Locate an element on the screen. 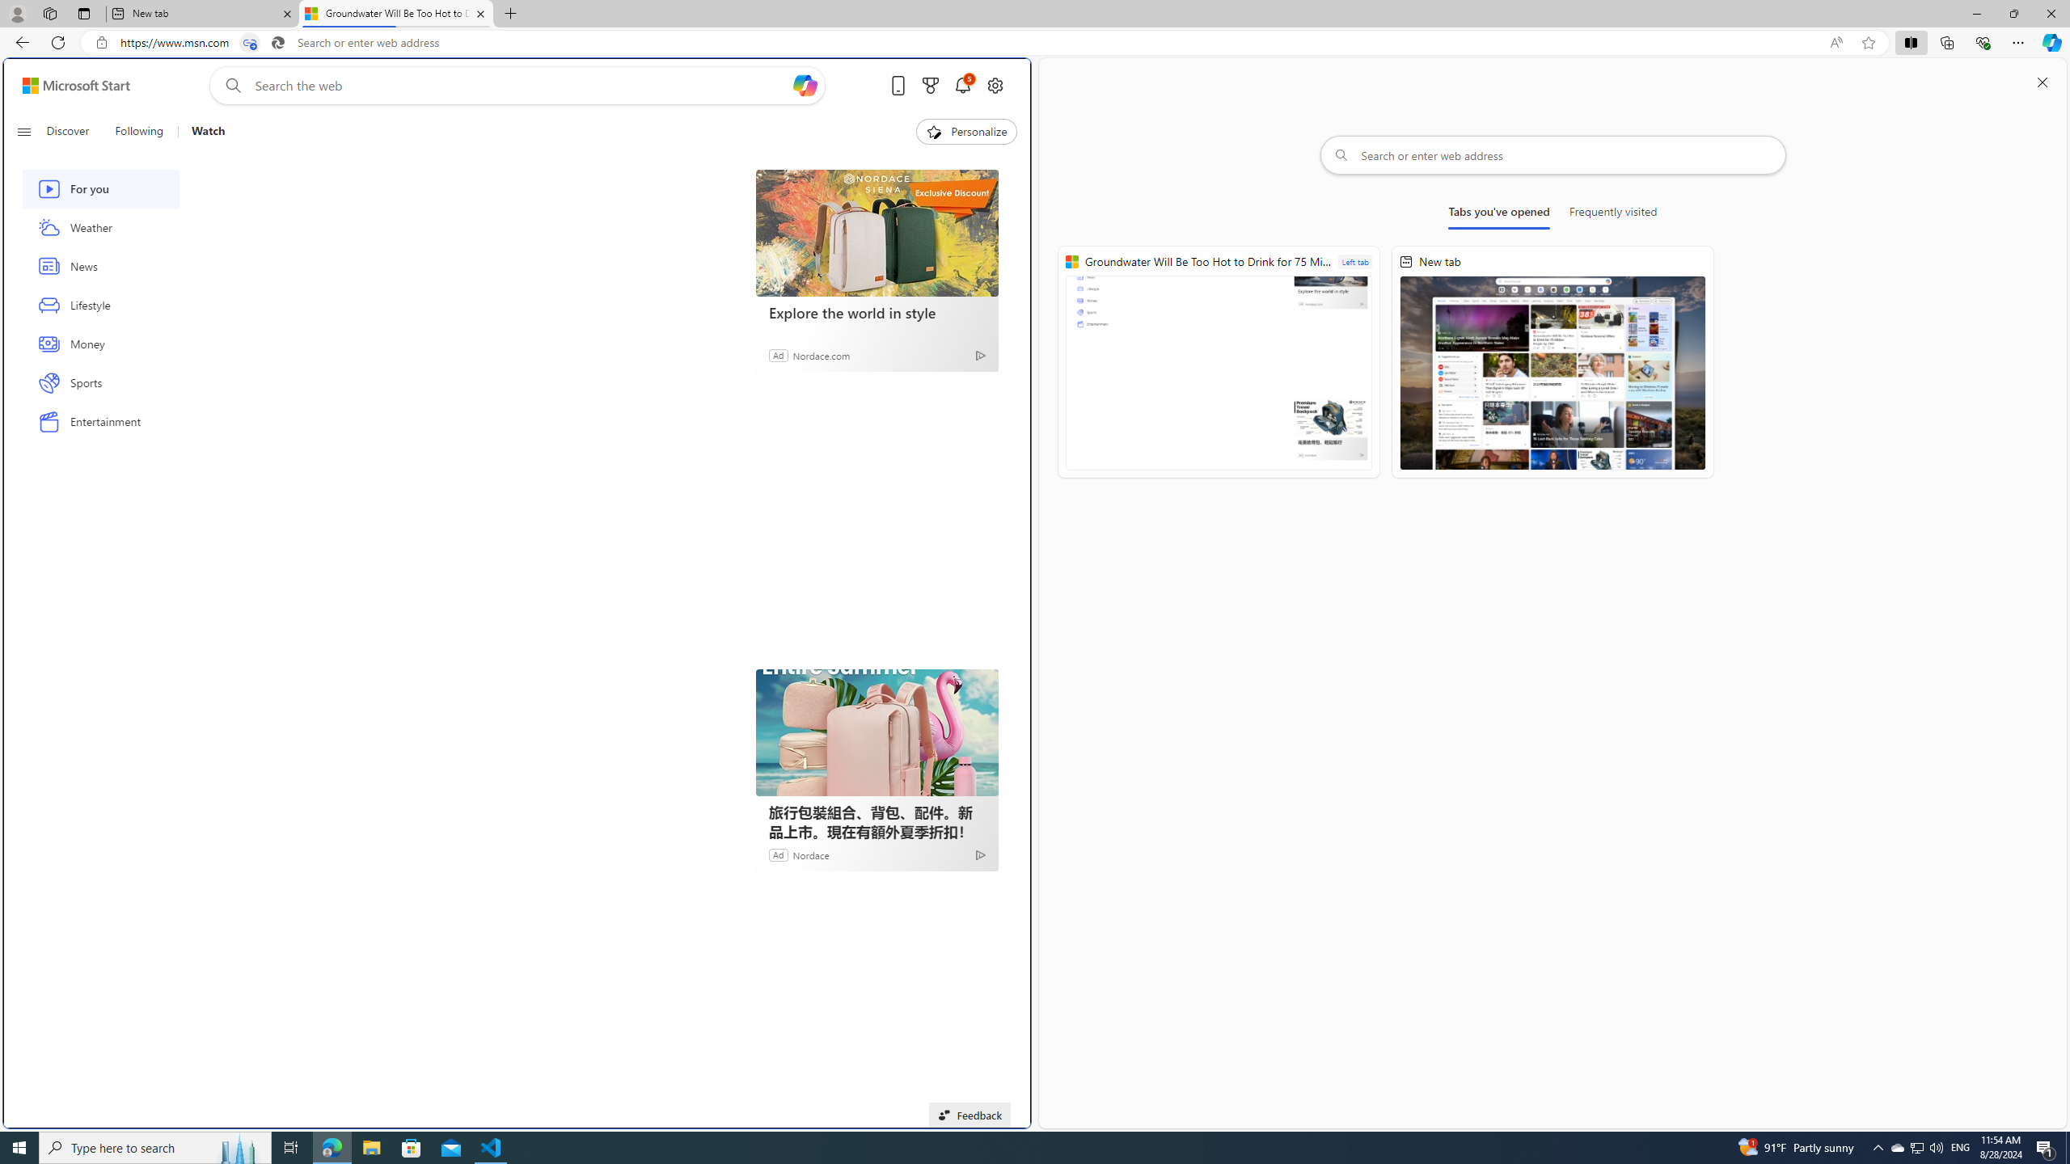  Discover is located at coordinates (74, 132).